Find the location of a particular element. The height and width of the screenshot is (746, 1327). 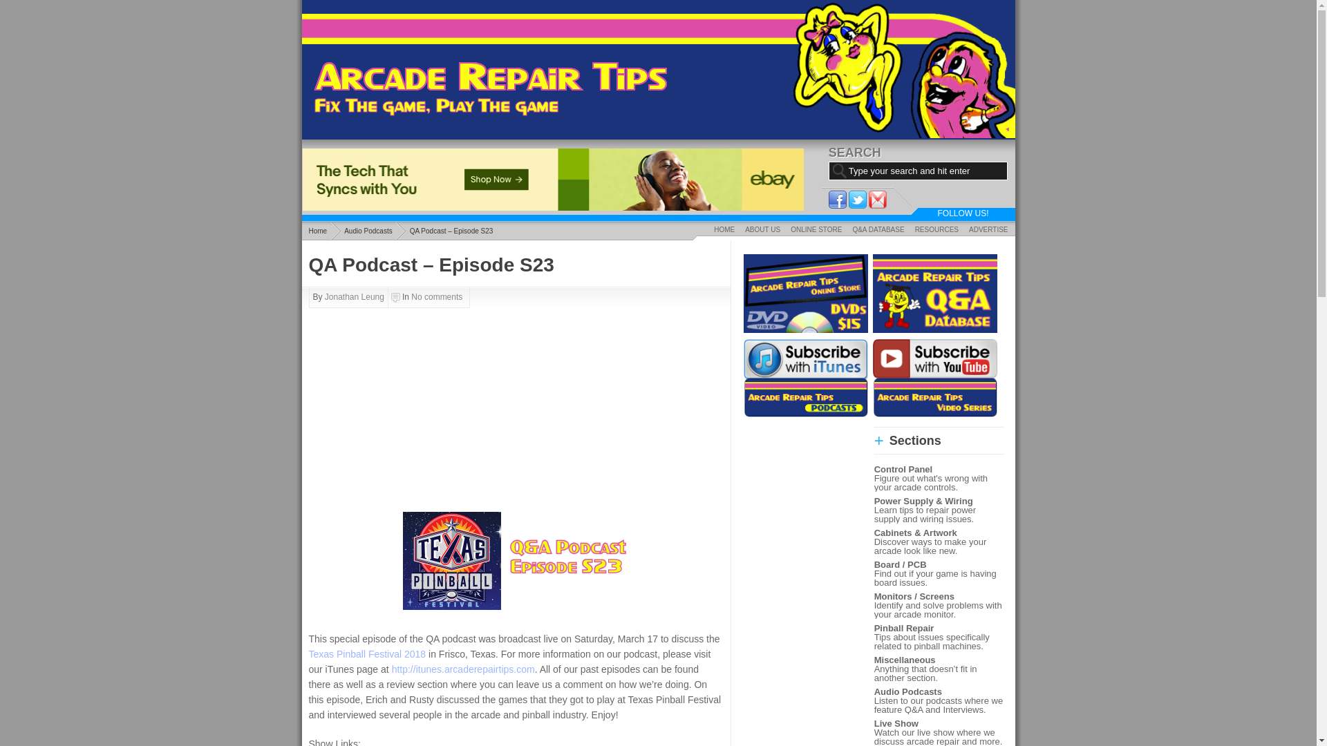

View all posts in Control Panel is located at coordinates (903, 468).